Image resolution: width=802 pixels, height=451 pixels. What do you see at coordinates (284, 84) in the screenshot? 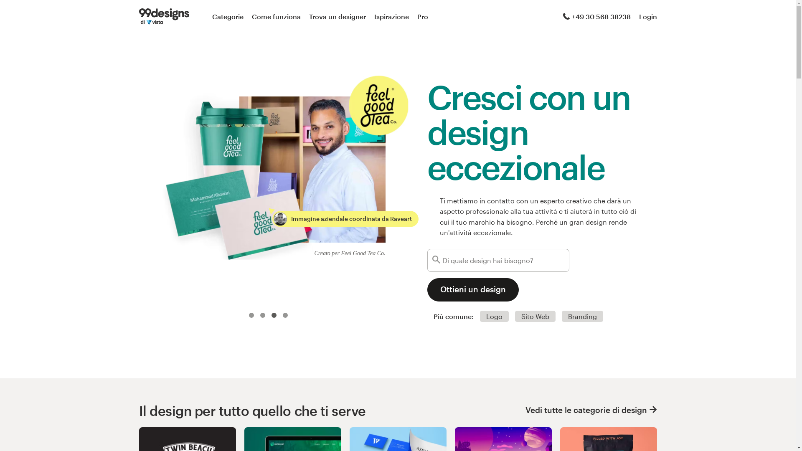
I see `Branding da Kamilla Oblakova` at bounding box center [284, 84].